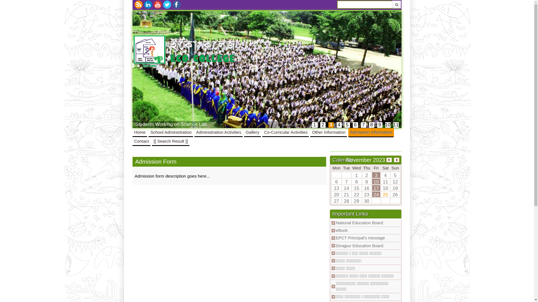 The height and width of the screenshot is (302, 538). I want to click on Co-Curricular Activities, so click(286, 132).